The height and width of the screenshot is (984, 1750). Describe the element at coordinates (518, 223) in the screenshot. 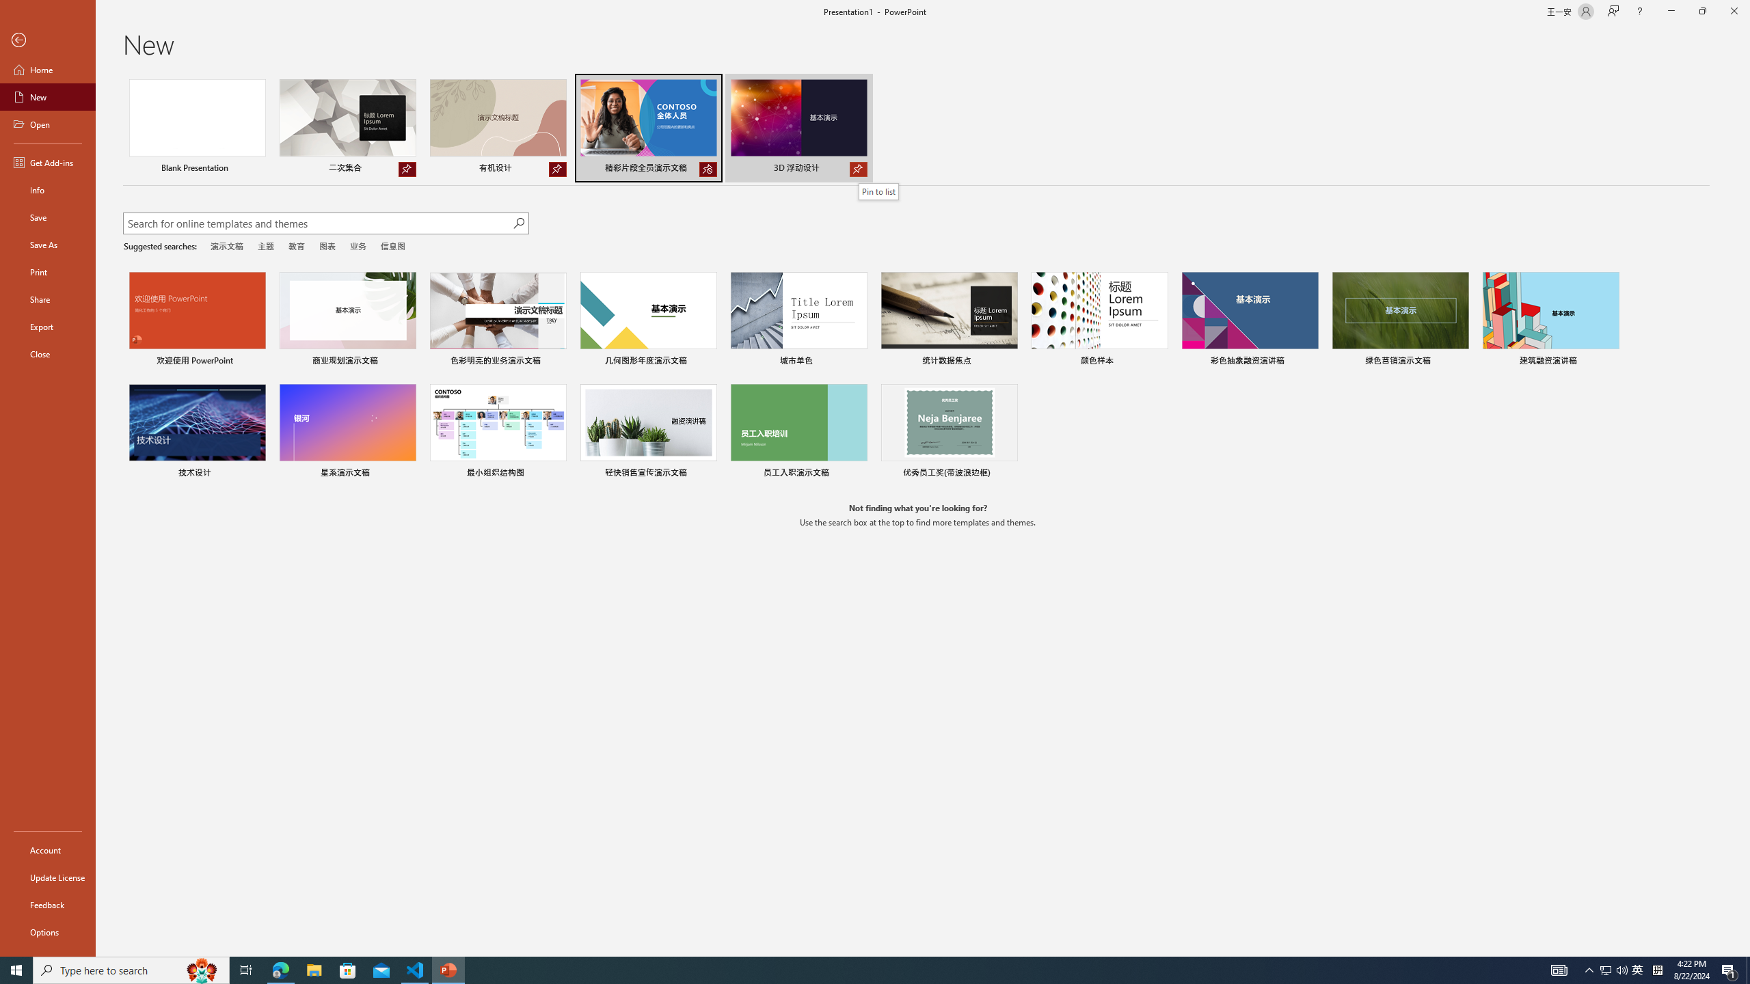

I see `Start searching` at that location.